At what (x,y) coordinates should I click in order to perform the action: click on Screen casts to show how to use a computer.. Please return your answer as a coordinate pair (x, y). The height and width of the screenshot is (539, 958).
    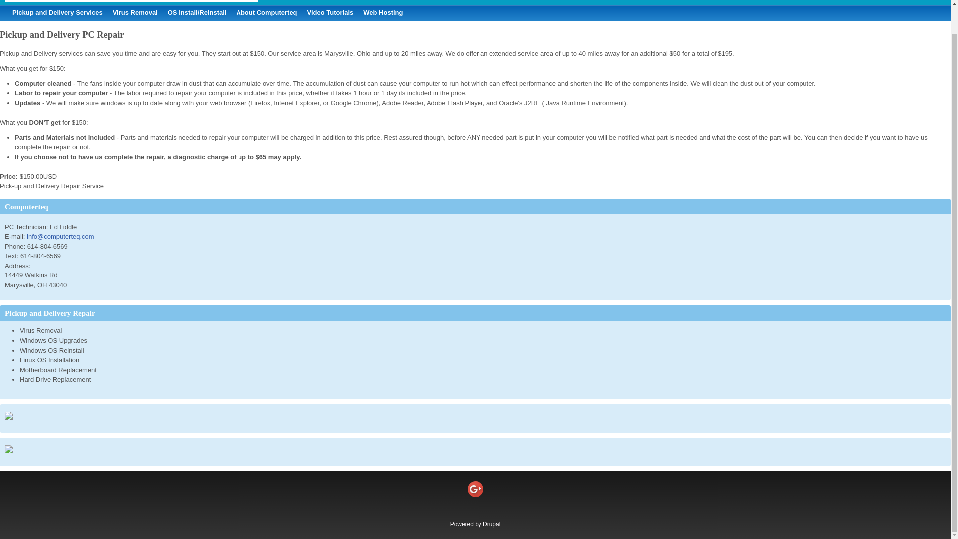
    Looking at the image, I should click on (330, 13).